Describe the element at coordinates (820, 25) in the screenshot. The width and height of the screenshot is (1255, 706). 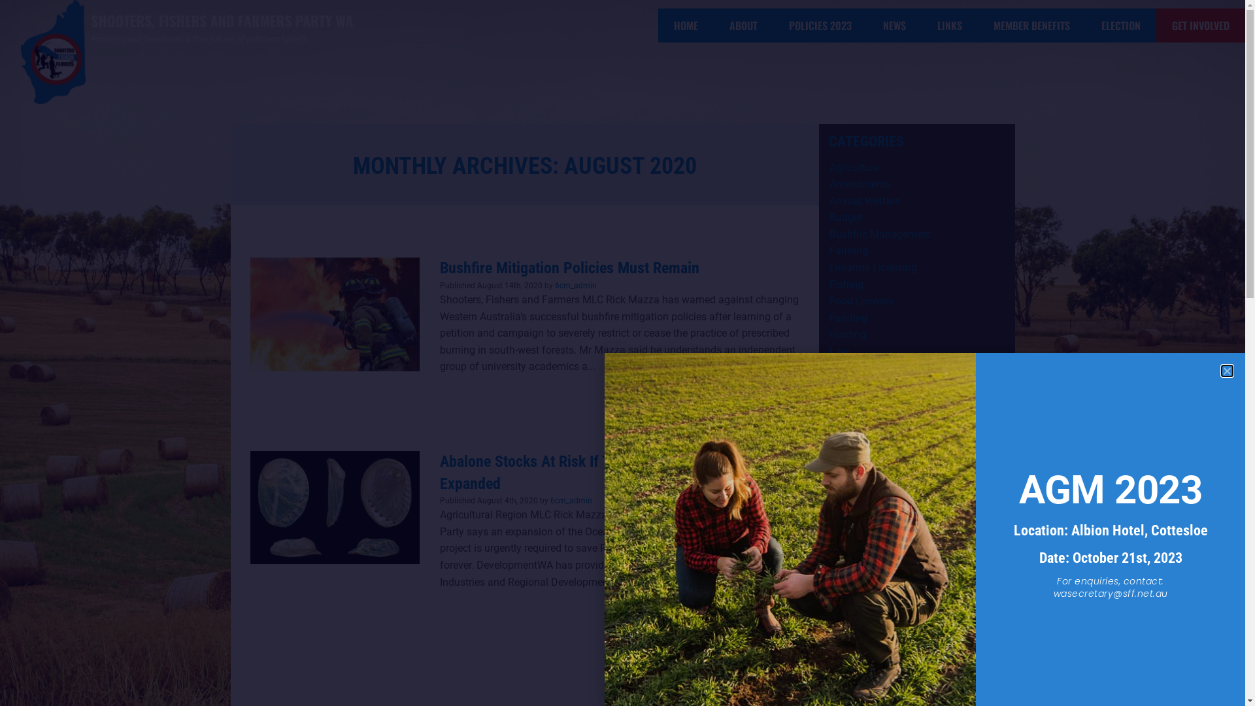
I see `POLICIES 2023` at that location.